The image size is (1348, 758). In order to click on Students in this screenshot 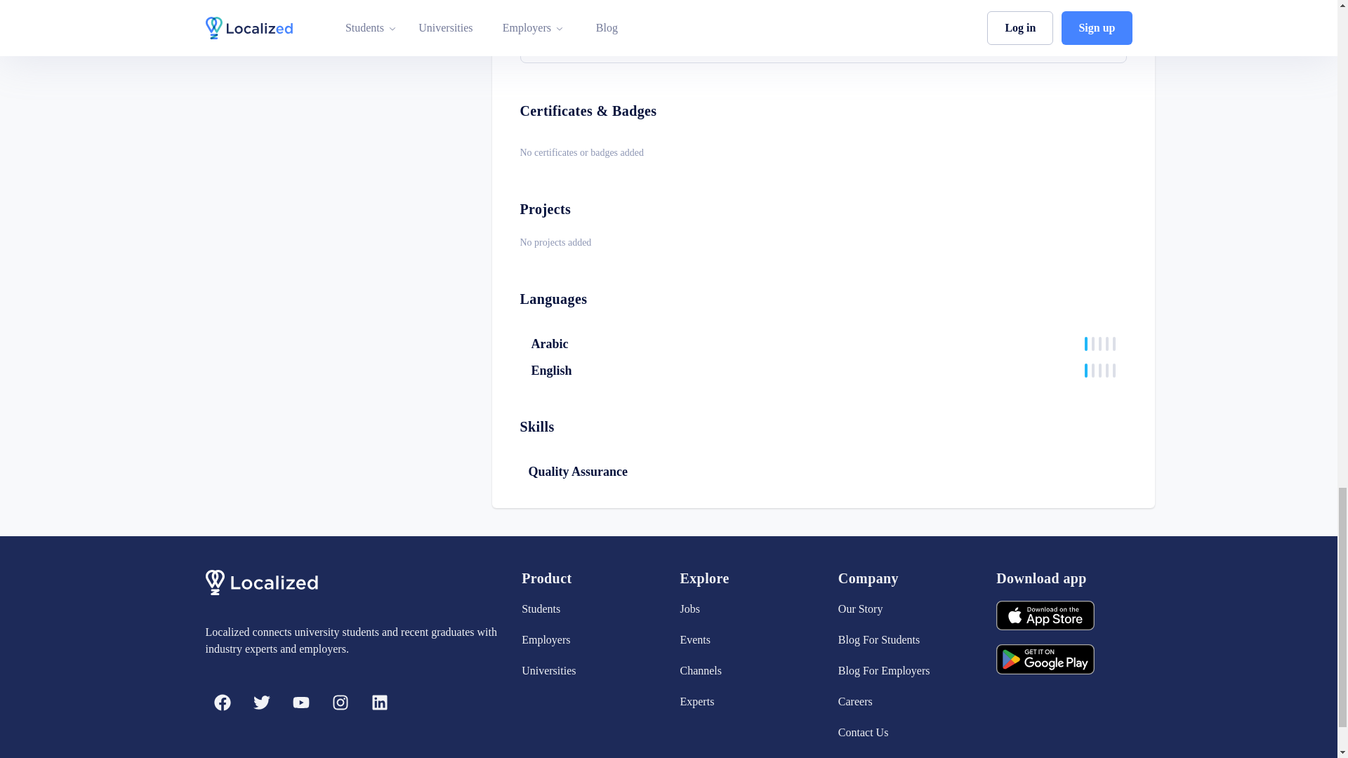, I will do `click(590, 609)`.